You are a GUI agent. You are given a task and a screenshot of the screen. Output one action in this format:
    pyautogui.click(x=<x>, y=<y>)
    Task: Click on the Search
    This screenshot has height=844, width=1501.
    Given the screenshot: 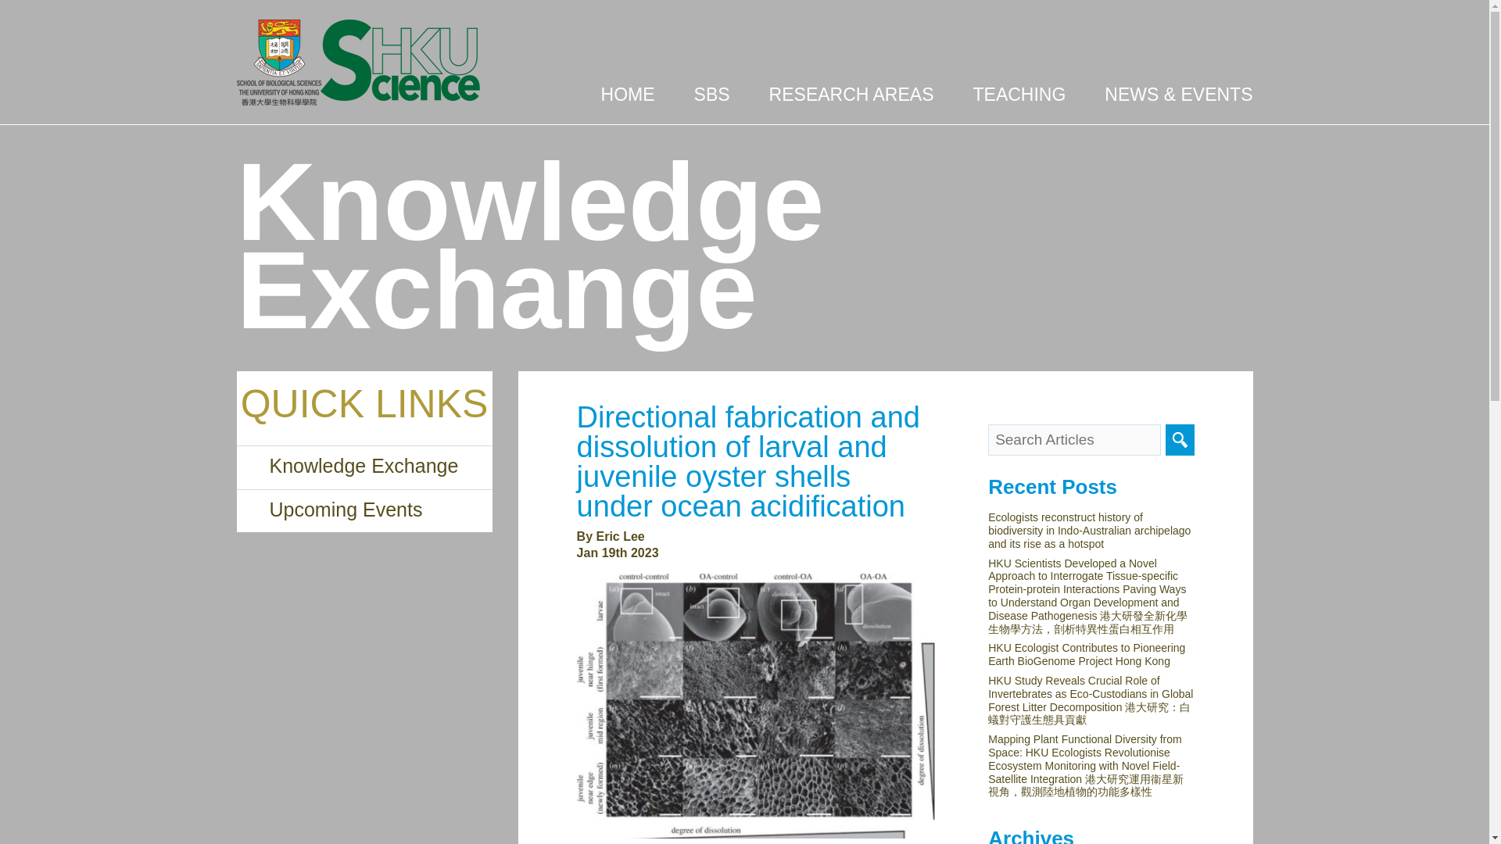 What is the action you would take?
    pyautogui.click(x=1180, y=440)
    